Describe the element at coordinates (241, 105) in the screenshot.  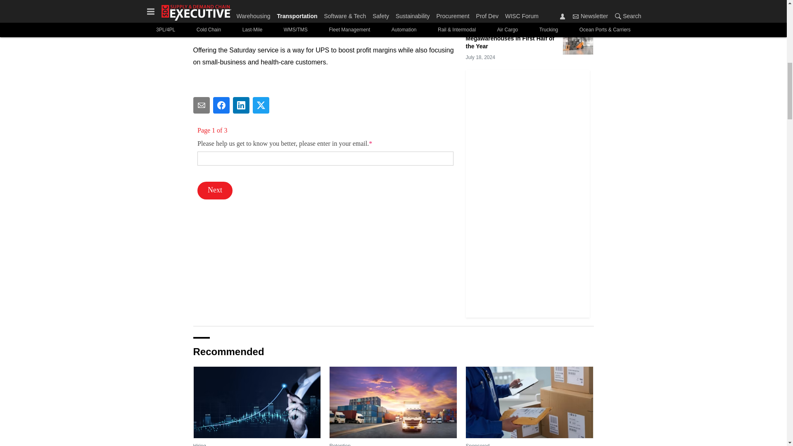
I see `Share To linkedin` at that location.